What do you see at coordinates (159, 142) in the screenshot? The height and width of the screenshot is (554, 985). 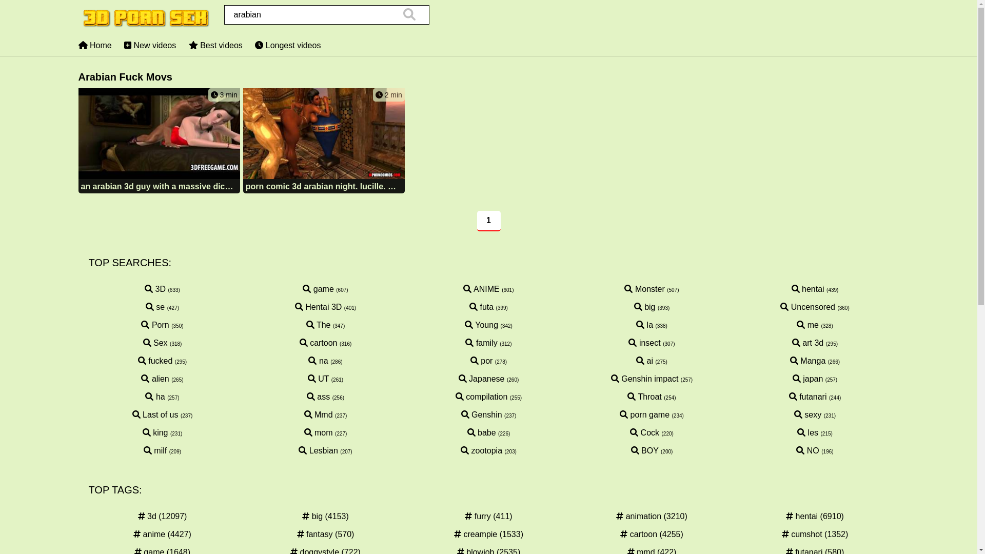 I see `3 min
an arabian 3d guy with a massive dick fucks a whore` at bounding box center [159, 142].